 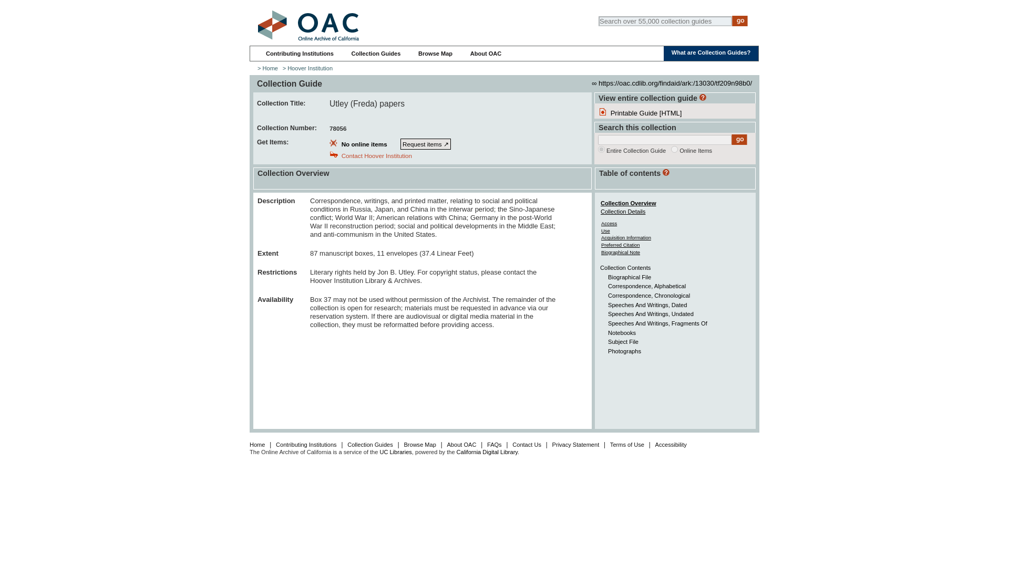 What do you see at coordinates (649, 296) in the screenshot?
I see `Correspondence, Chronological` at bounding box center [649, 296].